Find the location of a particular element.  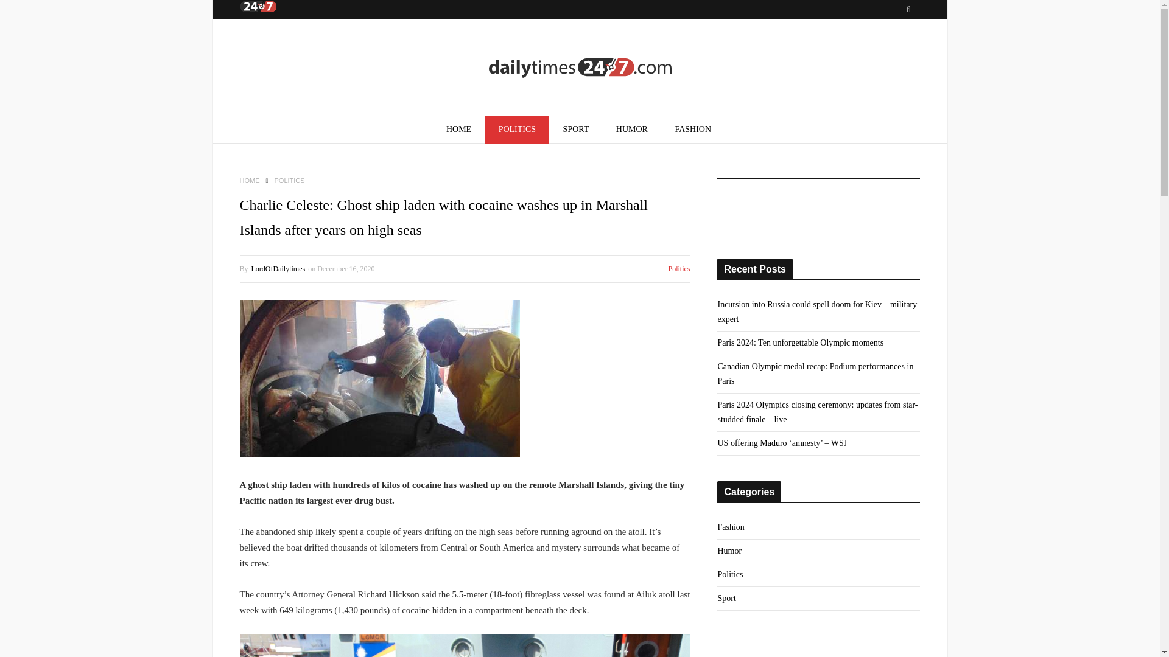

Canadian Olympic medal recap: Podium performances in Paris is located at coordinates (815, 374).